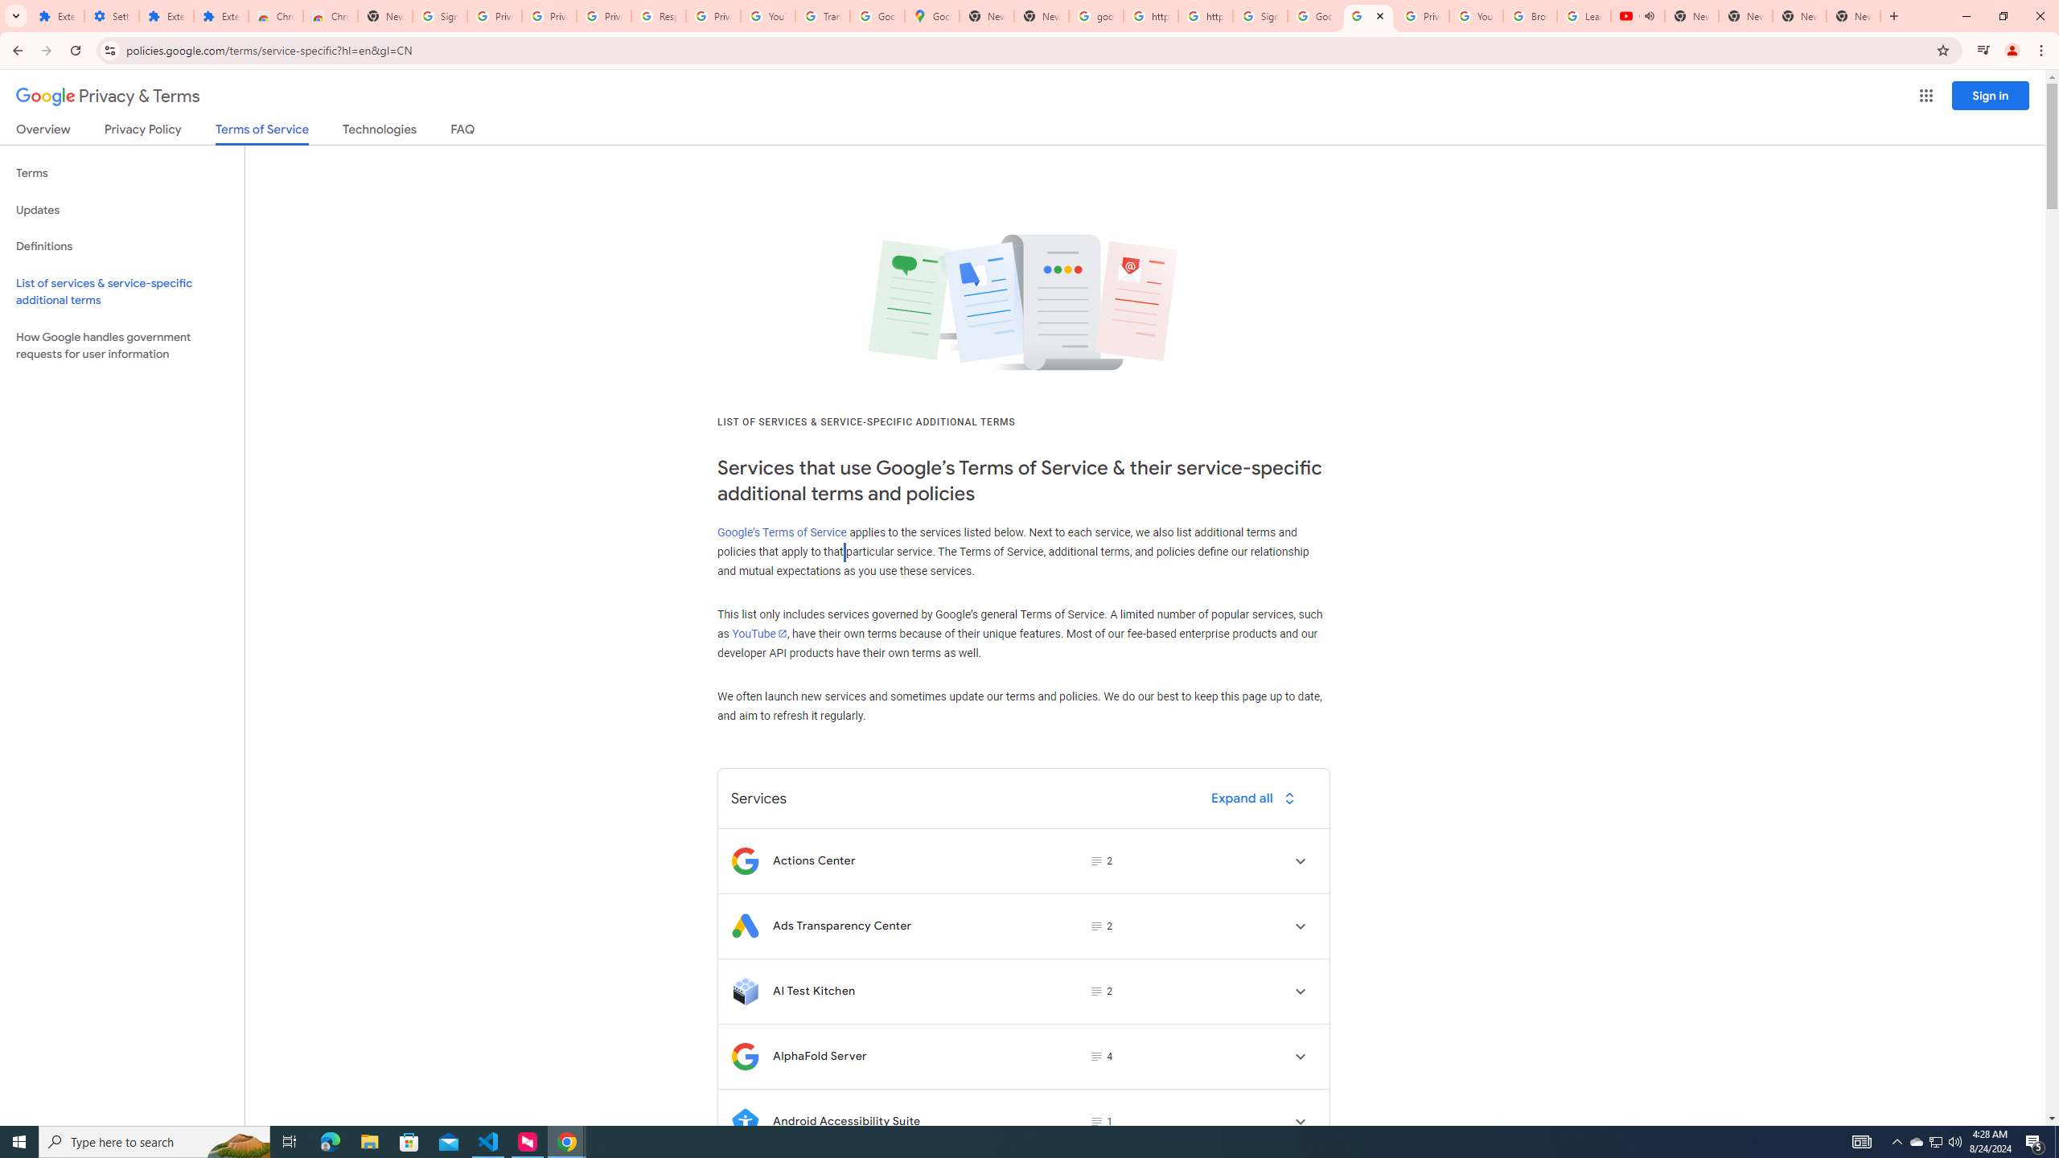 The height and width of the screenshot is (1158, 2059). What do you see at coordinates (758, 634) in the screenshot?
I see `YouTube` at bounding box center [758, 634].